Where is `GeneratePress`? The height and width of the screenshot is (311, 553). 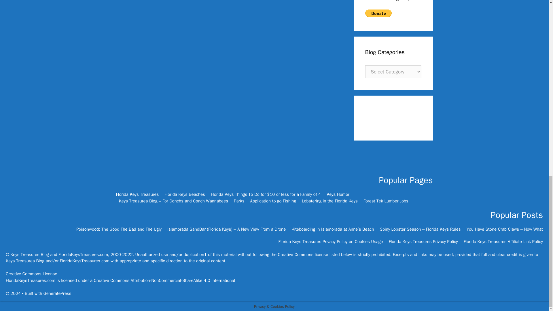 GeneratePress is located at coordinates (57, 293).